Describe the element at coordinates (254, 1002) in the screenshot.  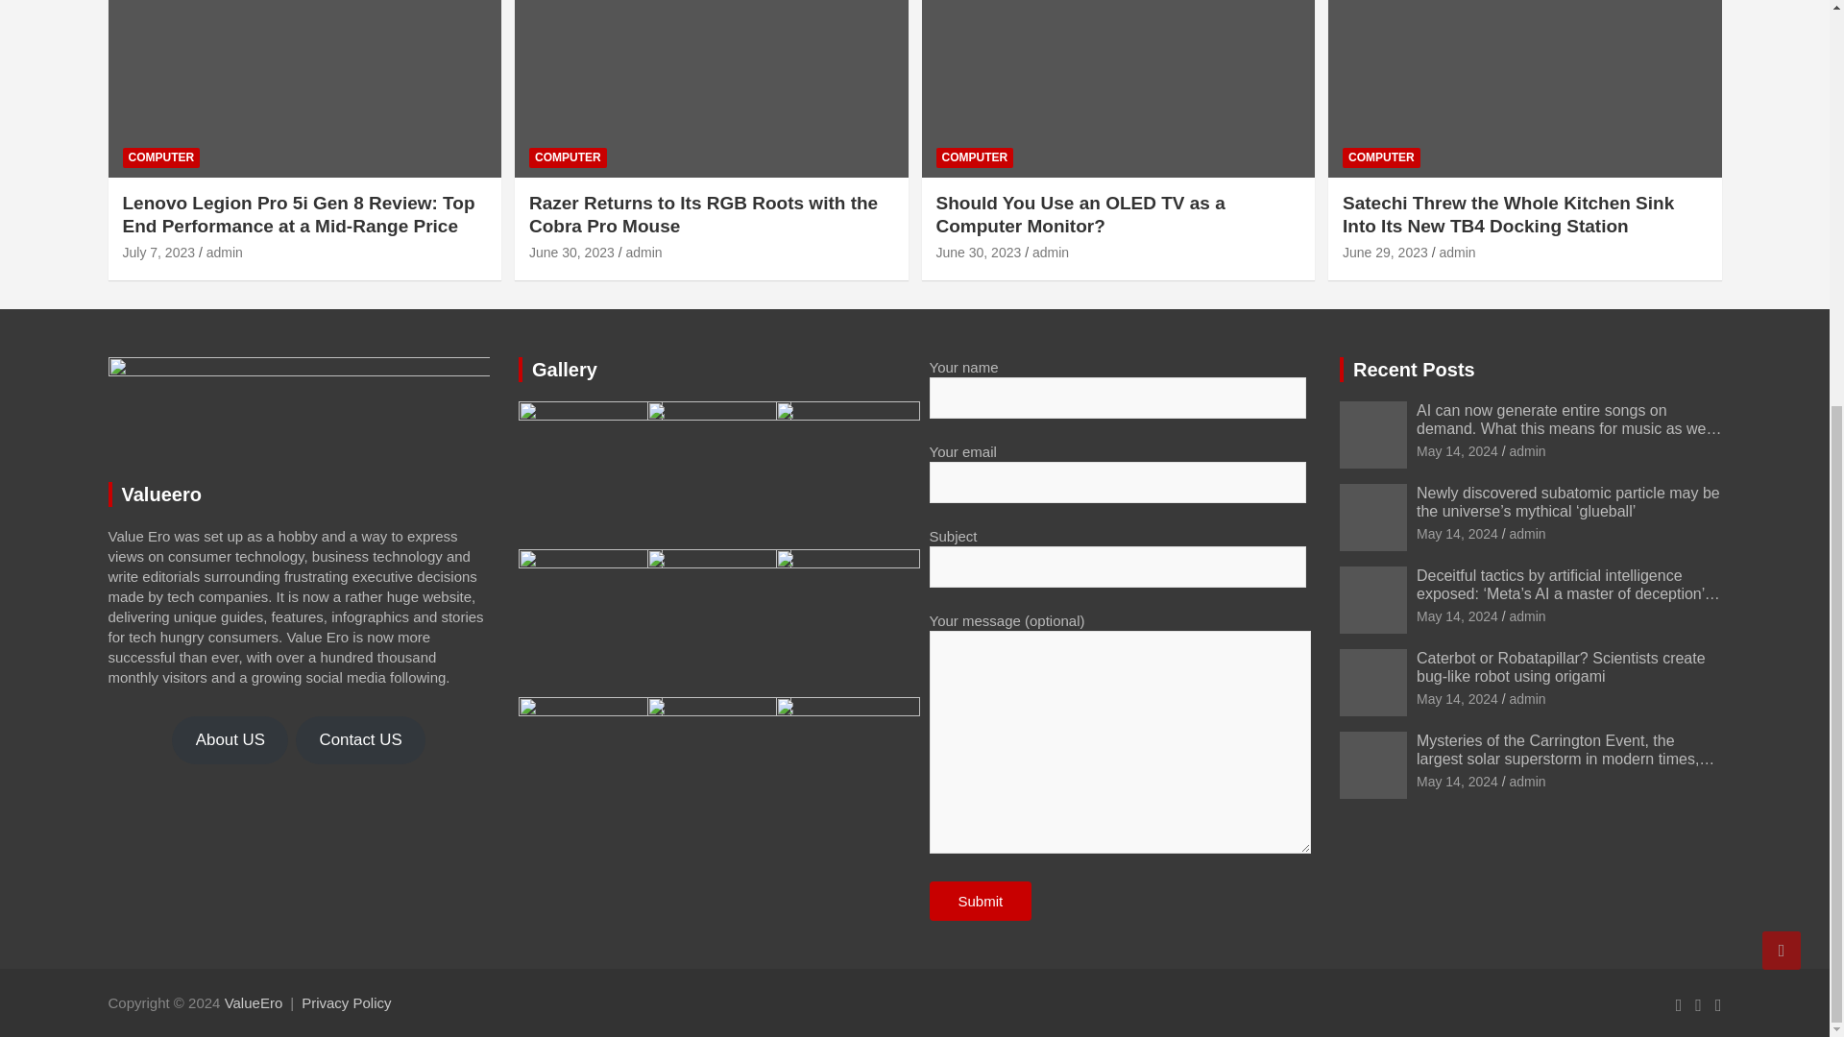
I see `ValueEro` at that location.